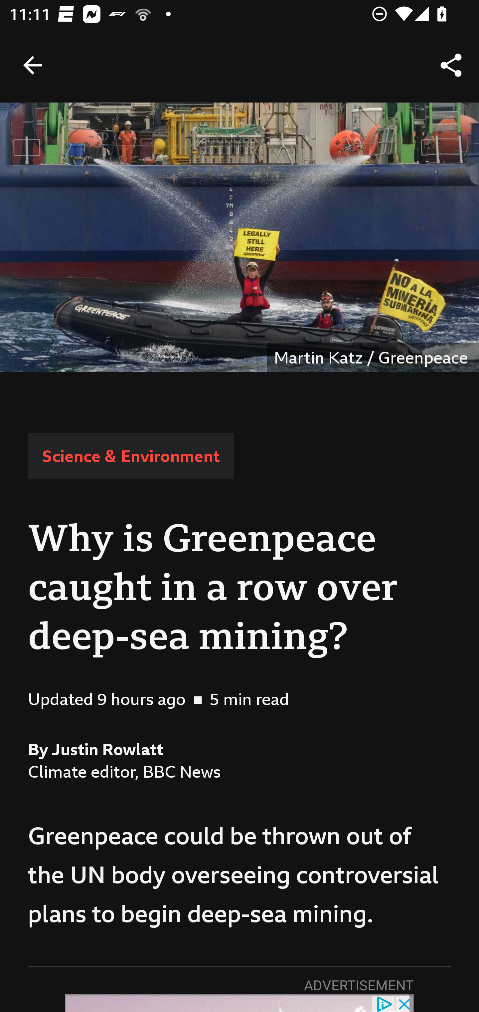  I want to click on privacy_small, so click(384, 1003).